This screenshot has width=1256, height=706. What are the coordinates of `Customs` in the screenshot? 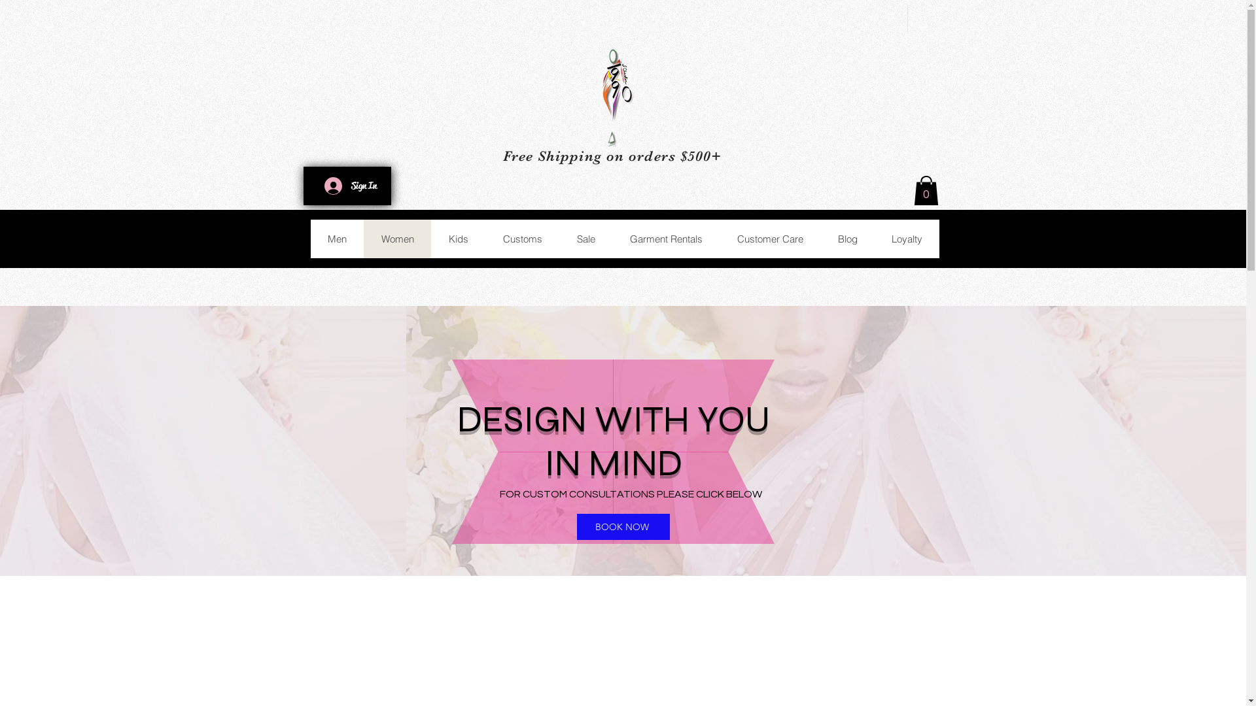 It's located at (522, 239).